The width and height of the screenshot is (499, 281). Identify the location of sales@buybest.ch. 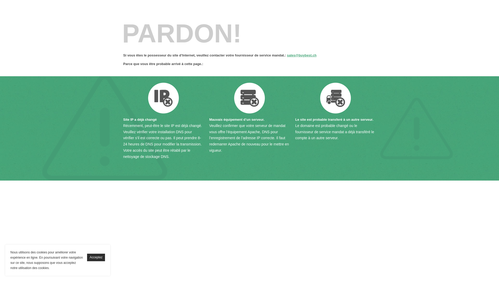
(302, 55).